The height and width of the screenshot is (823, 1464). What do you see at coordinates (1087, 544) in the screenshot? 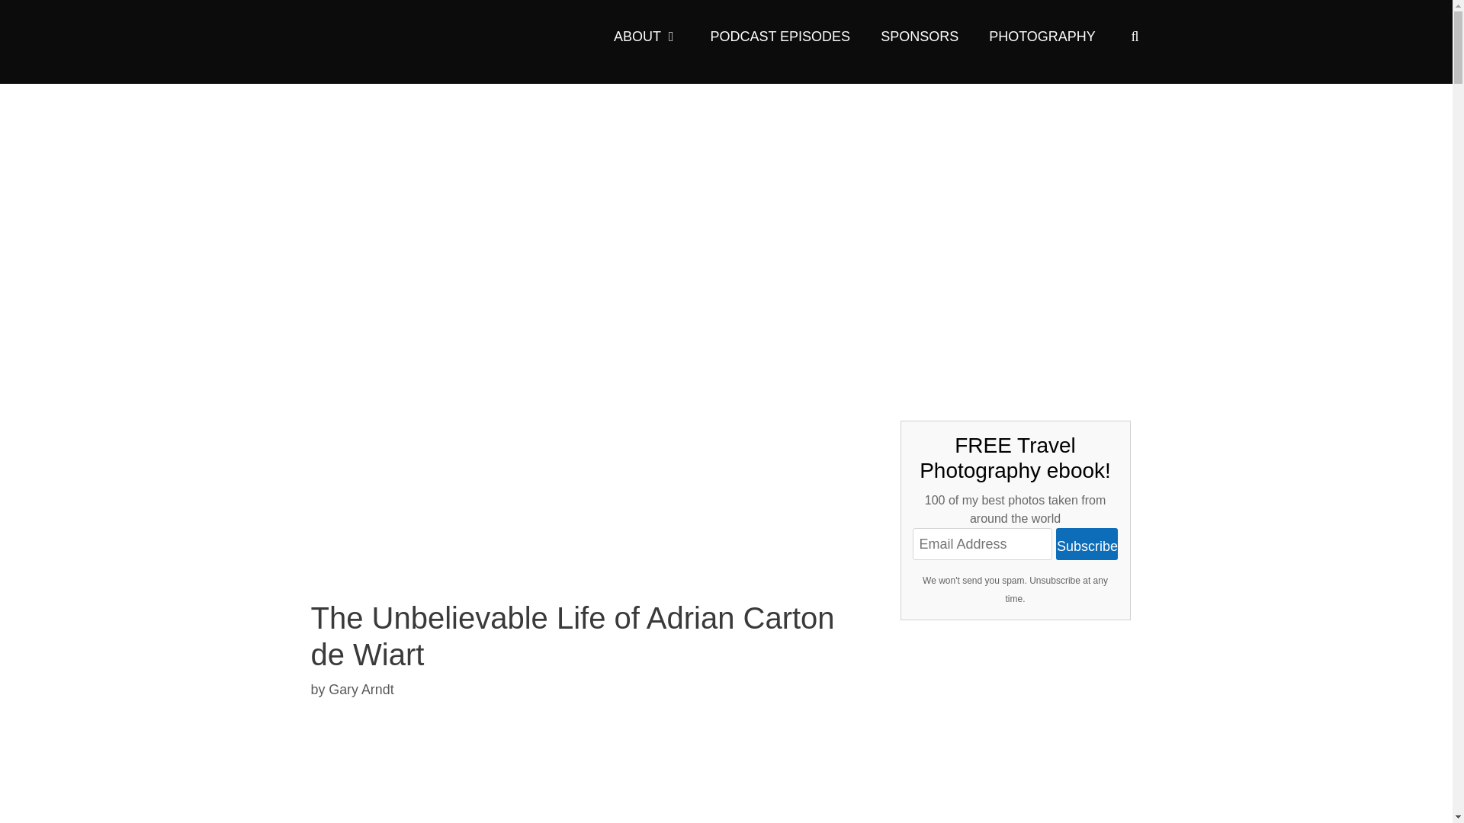
I see `Subscribe` at bounding box center [1087, 544].